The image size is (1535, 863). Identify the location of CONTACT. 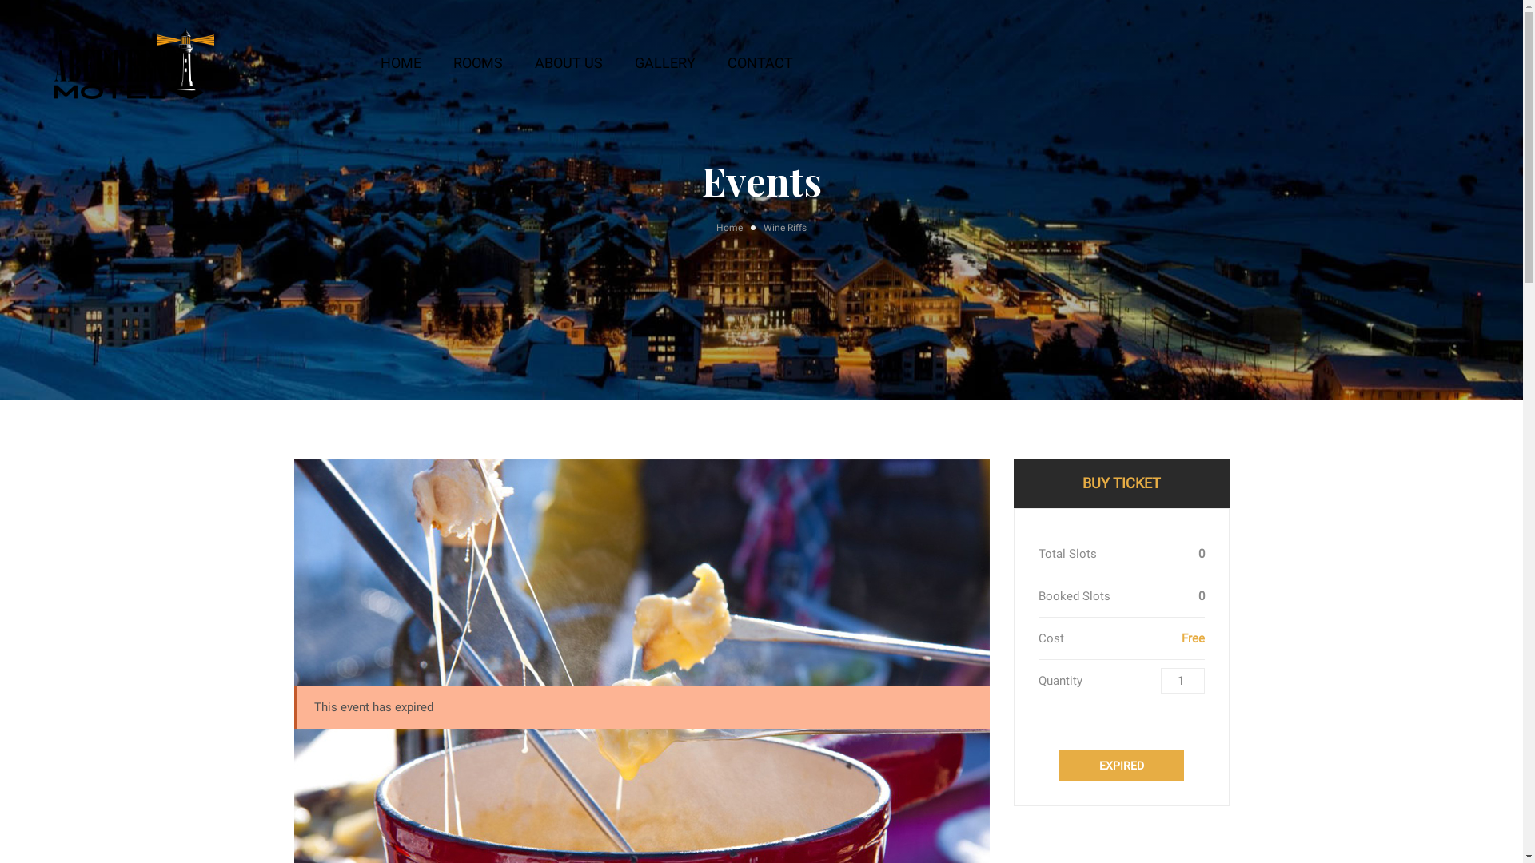
(760, 63).